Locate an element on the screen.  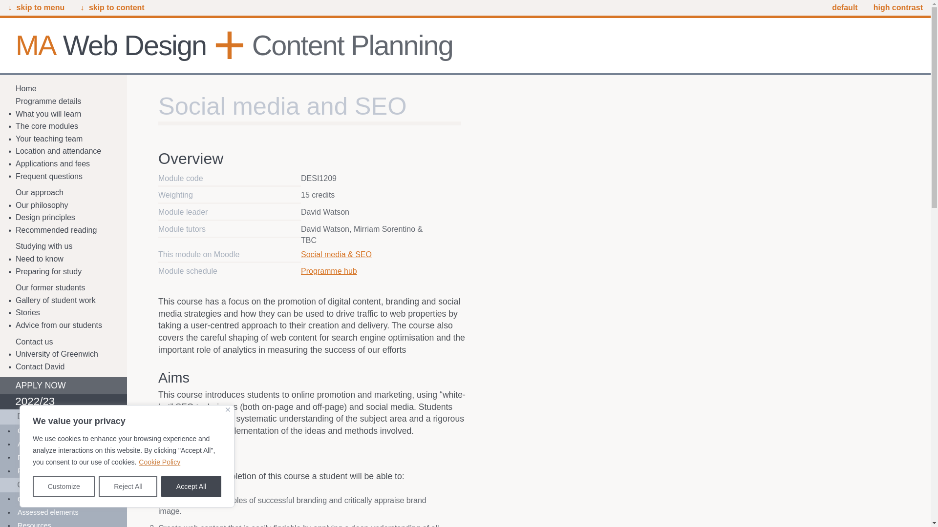
Reject All is located at coordinates (128, 486).